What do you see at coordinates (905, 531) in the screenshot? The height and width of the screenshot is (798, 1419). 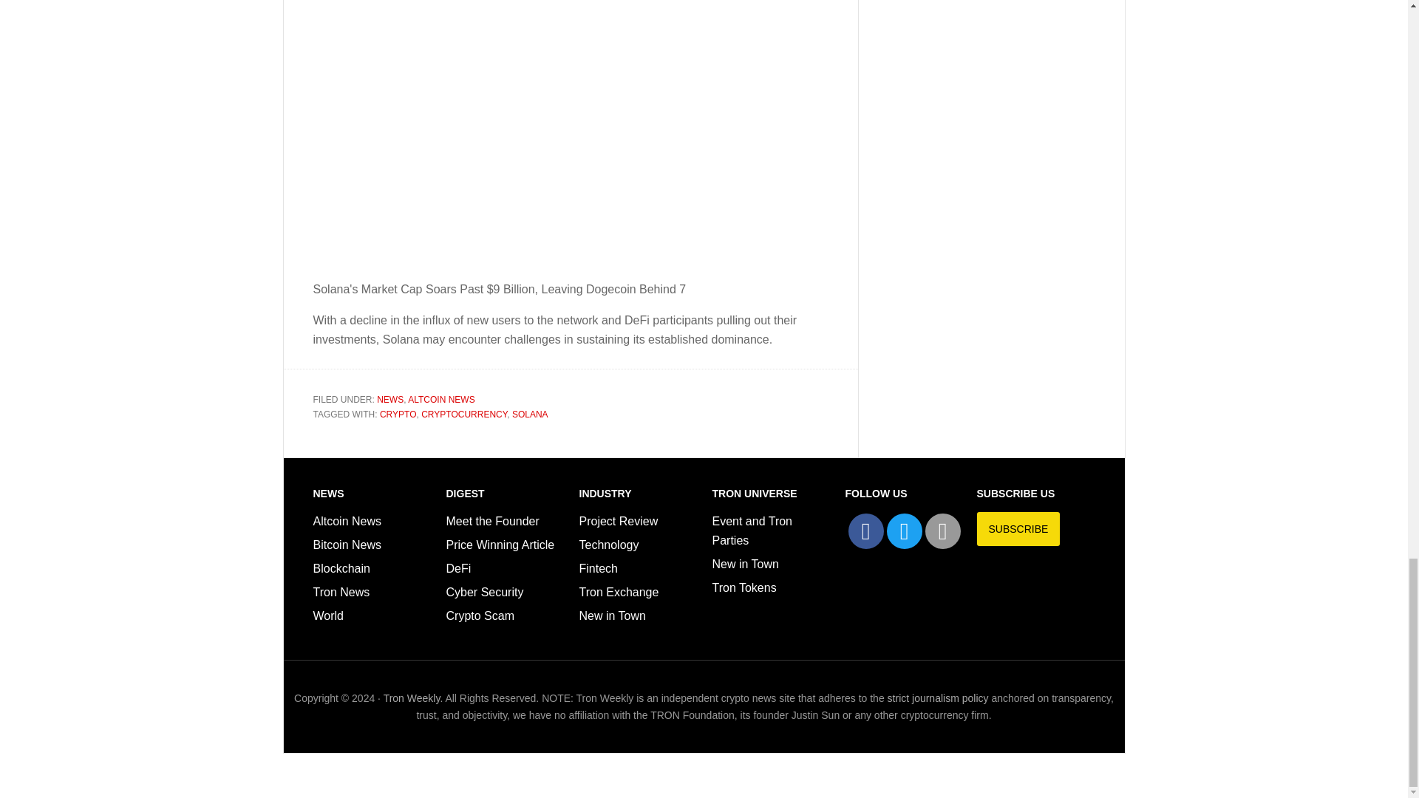 I see `Twitter` at bounding box center [905, 531].